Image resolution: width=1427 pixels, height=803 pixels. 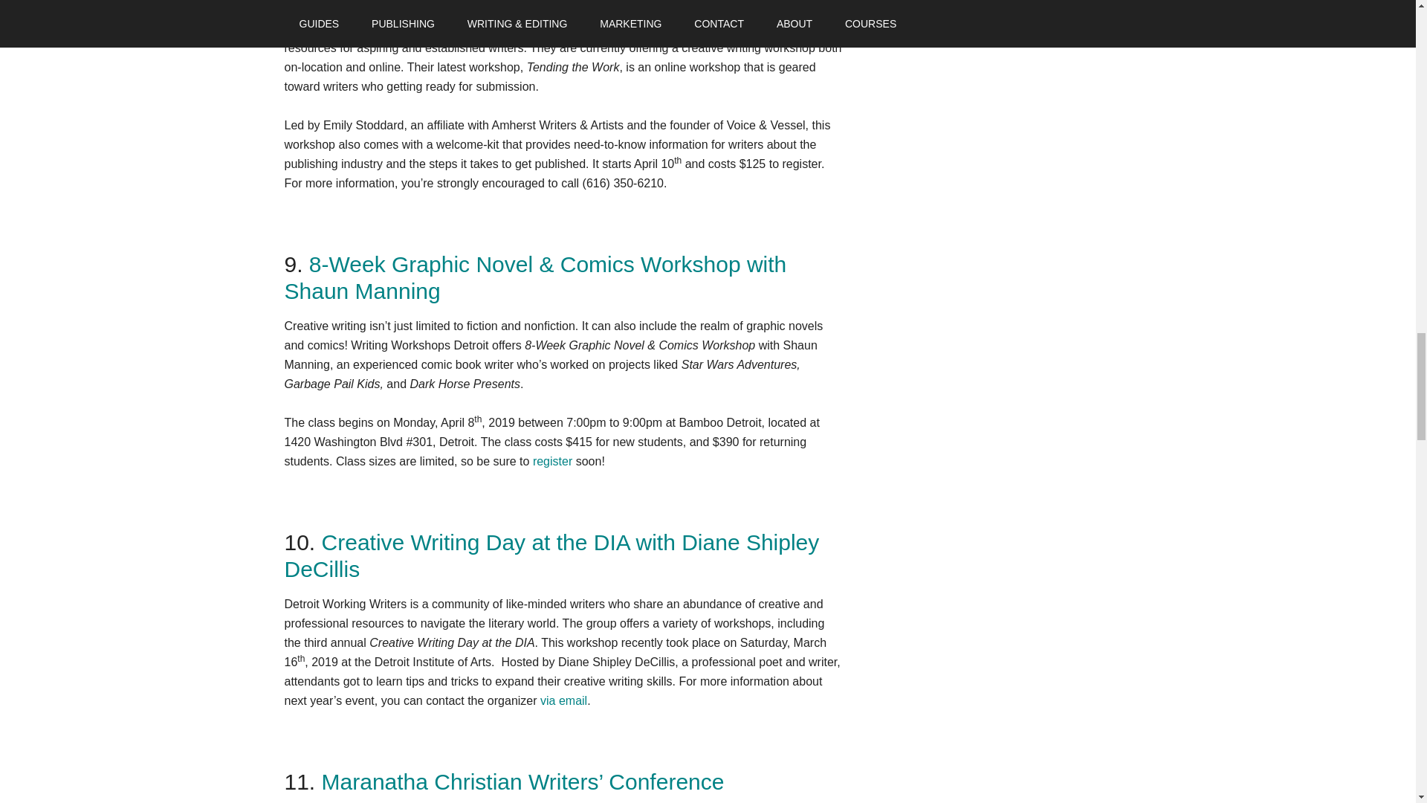 What do you see at coordinates (551, 461) in the screenshot?
I see `register` at bounding box center [551, 461].